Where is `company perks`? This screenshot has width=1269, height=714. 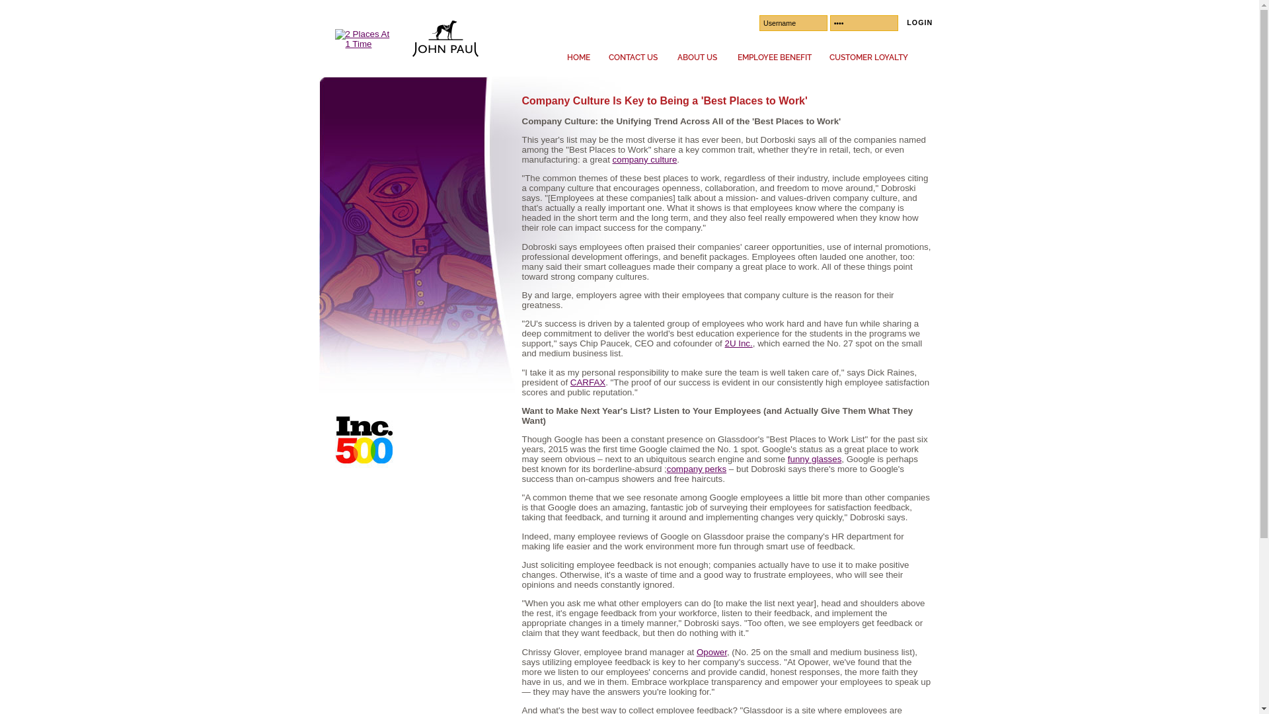 company perks is located at coordinates (697, 469).